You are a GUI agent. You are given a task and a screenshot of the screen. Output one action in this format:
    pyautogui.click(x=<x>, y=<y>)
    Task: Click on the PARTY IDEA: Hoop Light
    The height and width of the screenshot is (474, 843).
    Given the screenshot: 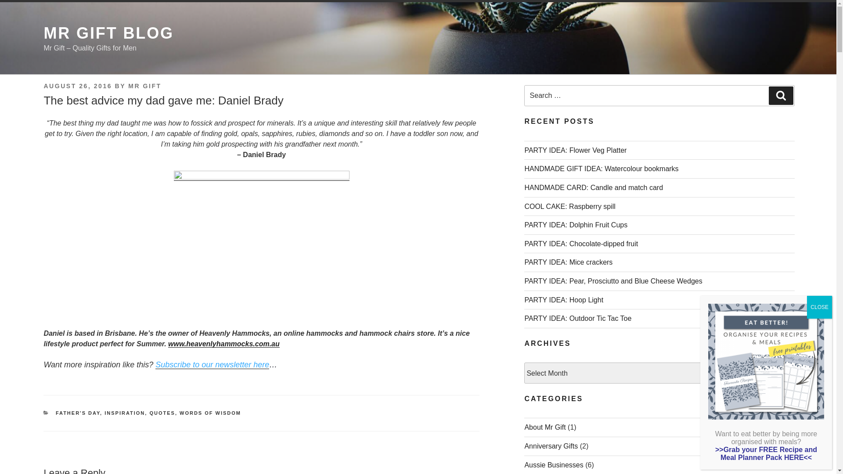 What is the action you would take?
    pyautogui.click(x=564, y=300)
    